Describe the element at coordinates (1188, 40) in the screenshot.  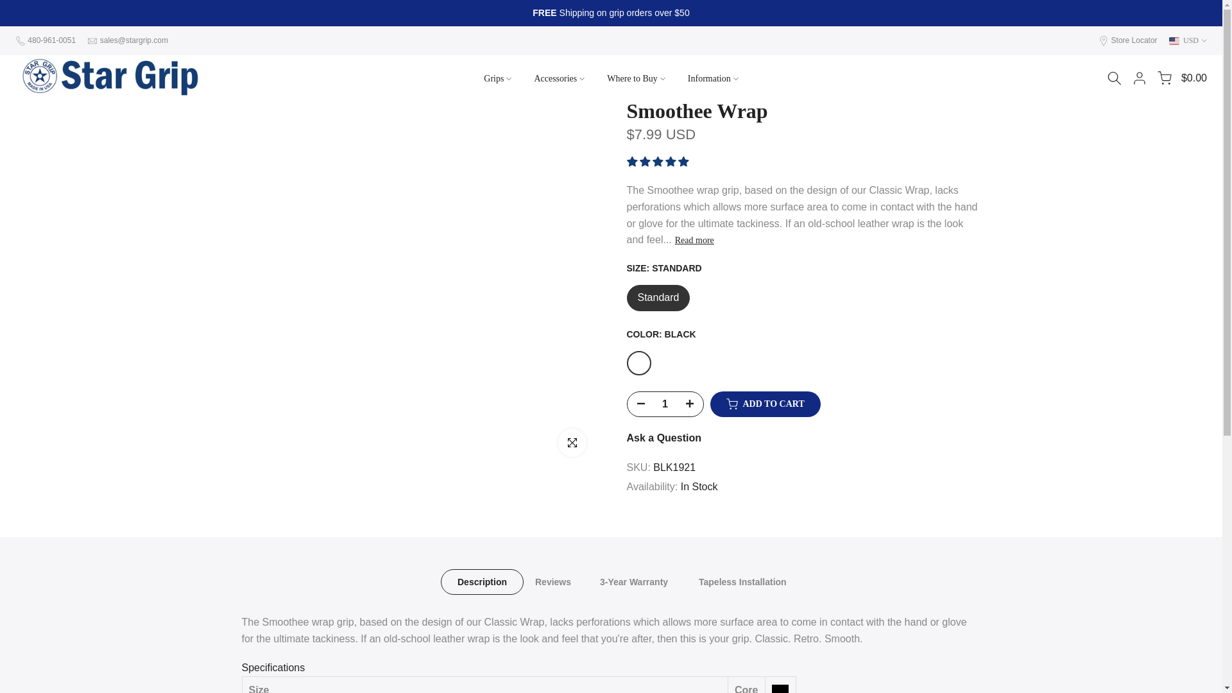
I see `USD` at that location.